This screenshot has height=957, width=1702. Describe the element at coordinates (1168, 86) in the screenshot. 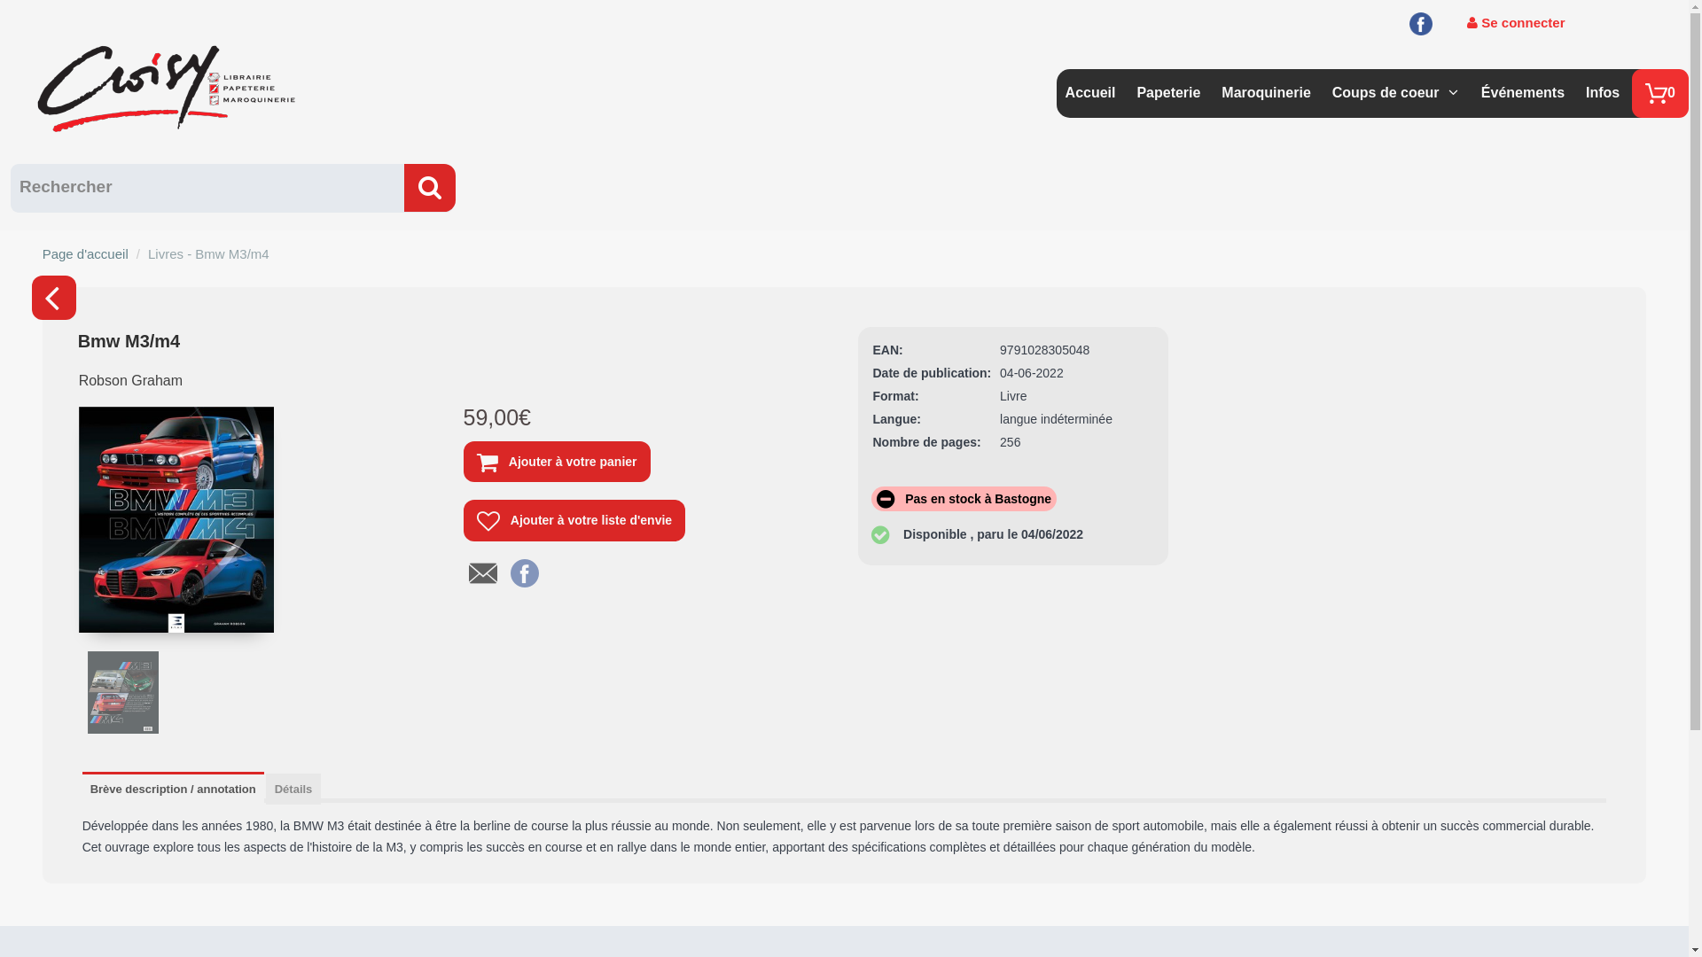

I see `Papeterie` at that location.